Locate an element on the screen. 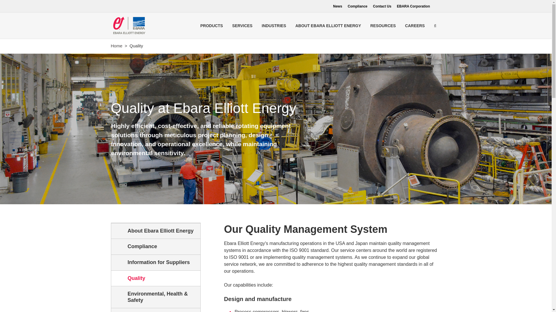  About Ebara Elliott Energy is located at coordinates (156, 231).